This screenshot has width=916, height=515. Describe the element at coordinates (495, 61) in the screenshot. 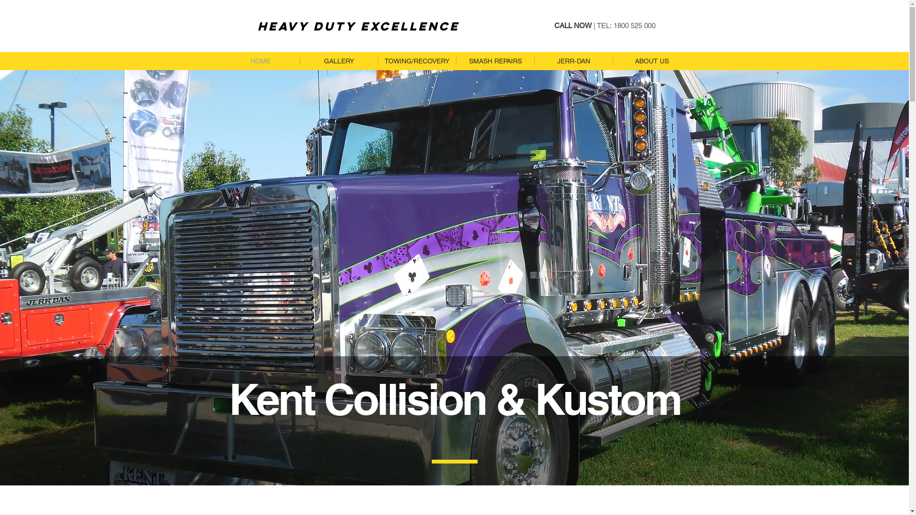

I see `SMASH REPAIRS` at that location.